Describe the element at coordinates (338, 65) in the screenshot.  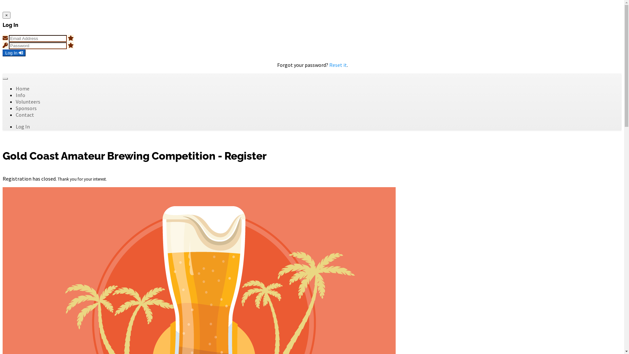
I see `Reset it` at that location.